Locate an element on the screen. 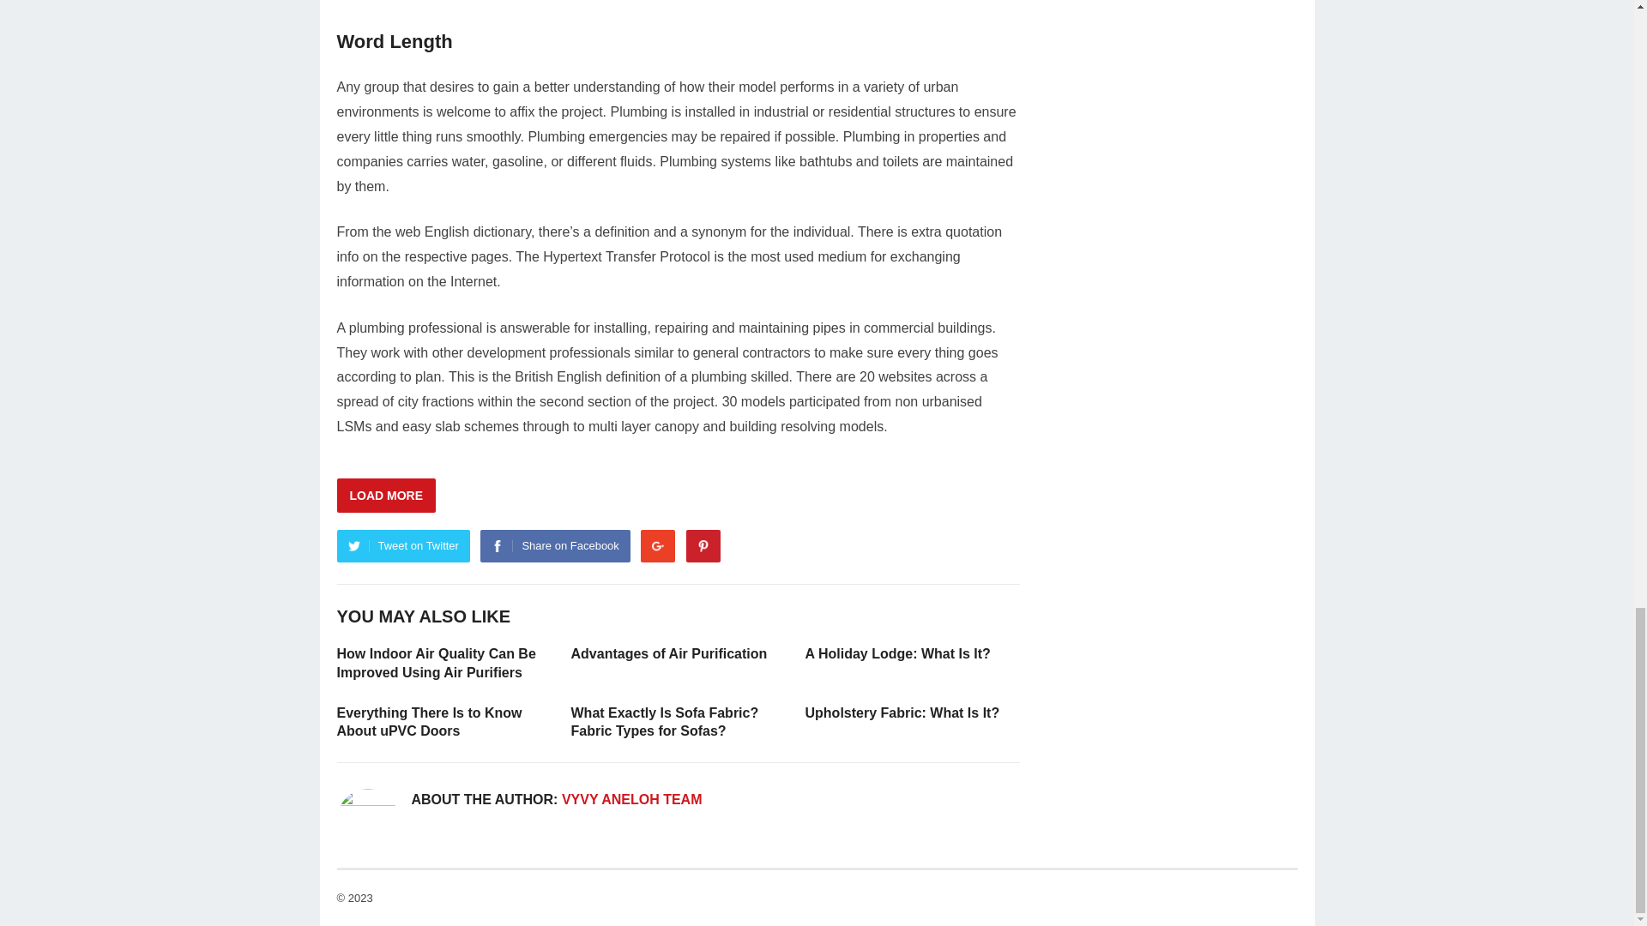 This screenshot has width=1647, height=926. Share on Facebook is located at coordinates (554, 545).